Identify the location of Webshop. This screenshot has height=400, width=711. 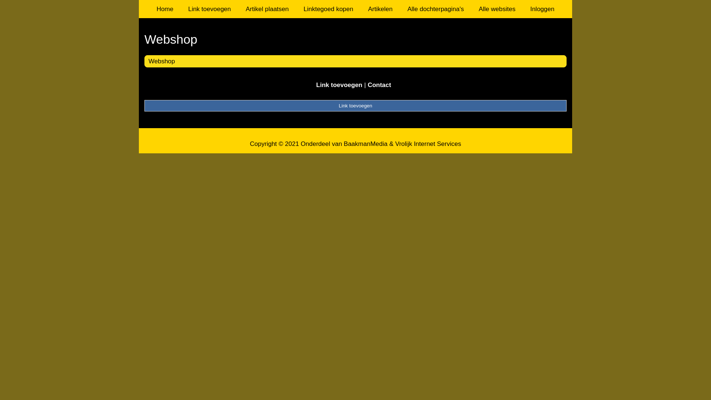
(355, 39).